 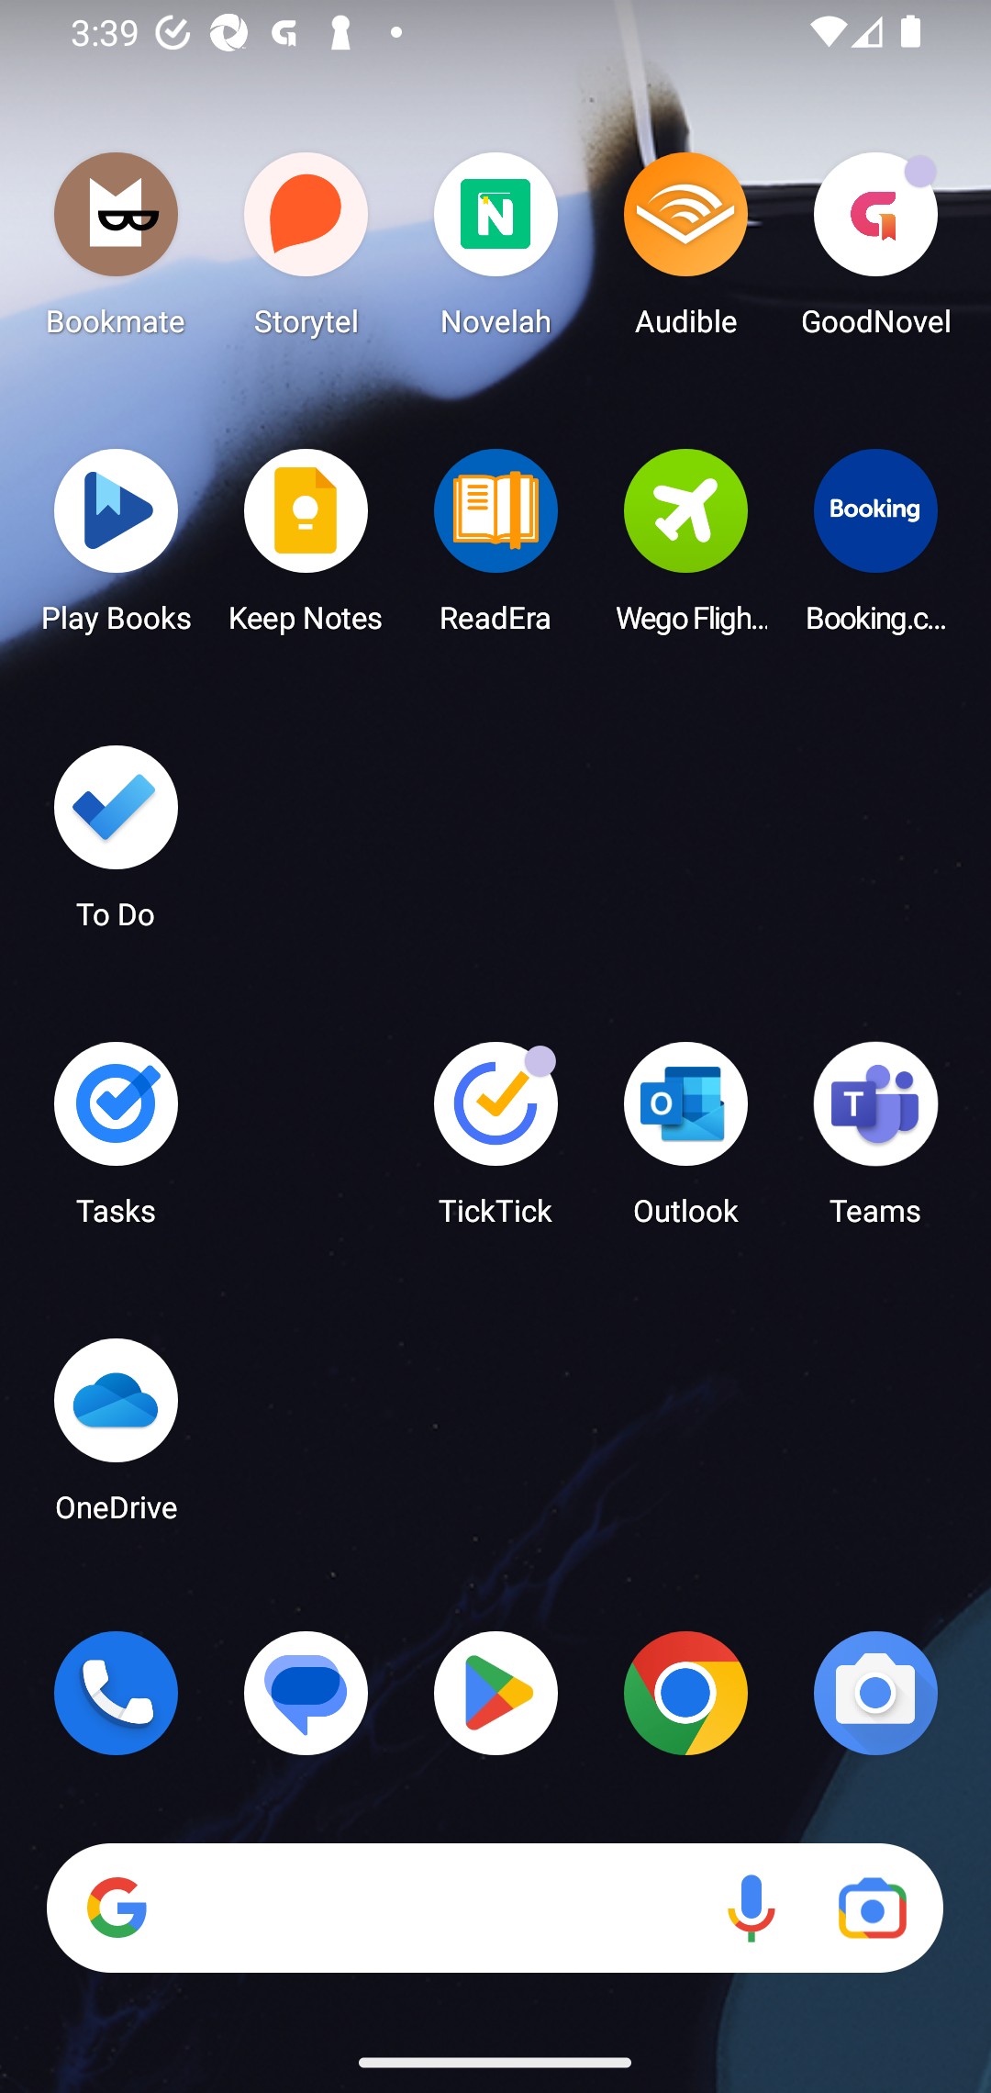 What do you see at coordinates (875, 1142) in the screenshot?
I see `Teams` at bounding box center [875, 1142].